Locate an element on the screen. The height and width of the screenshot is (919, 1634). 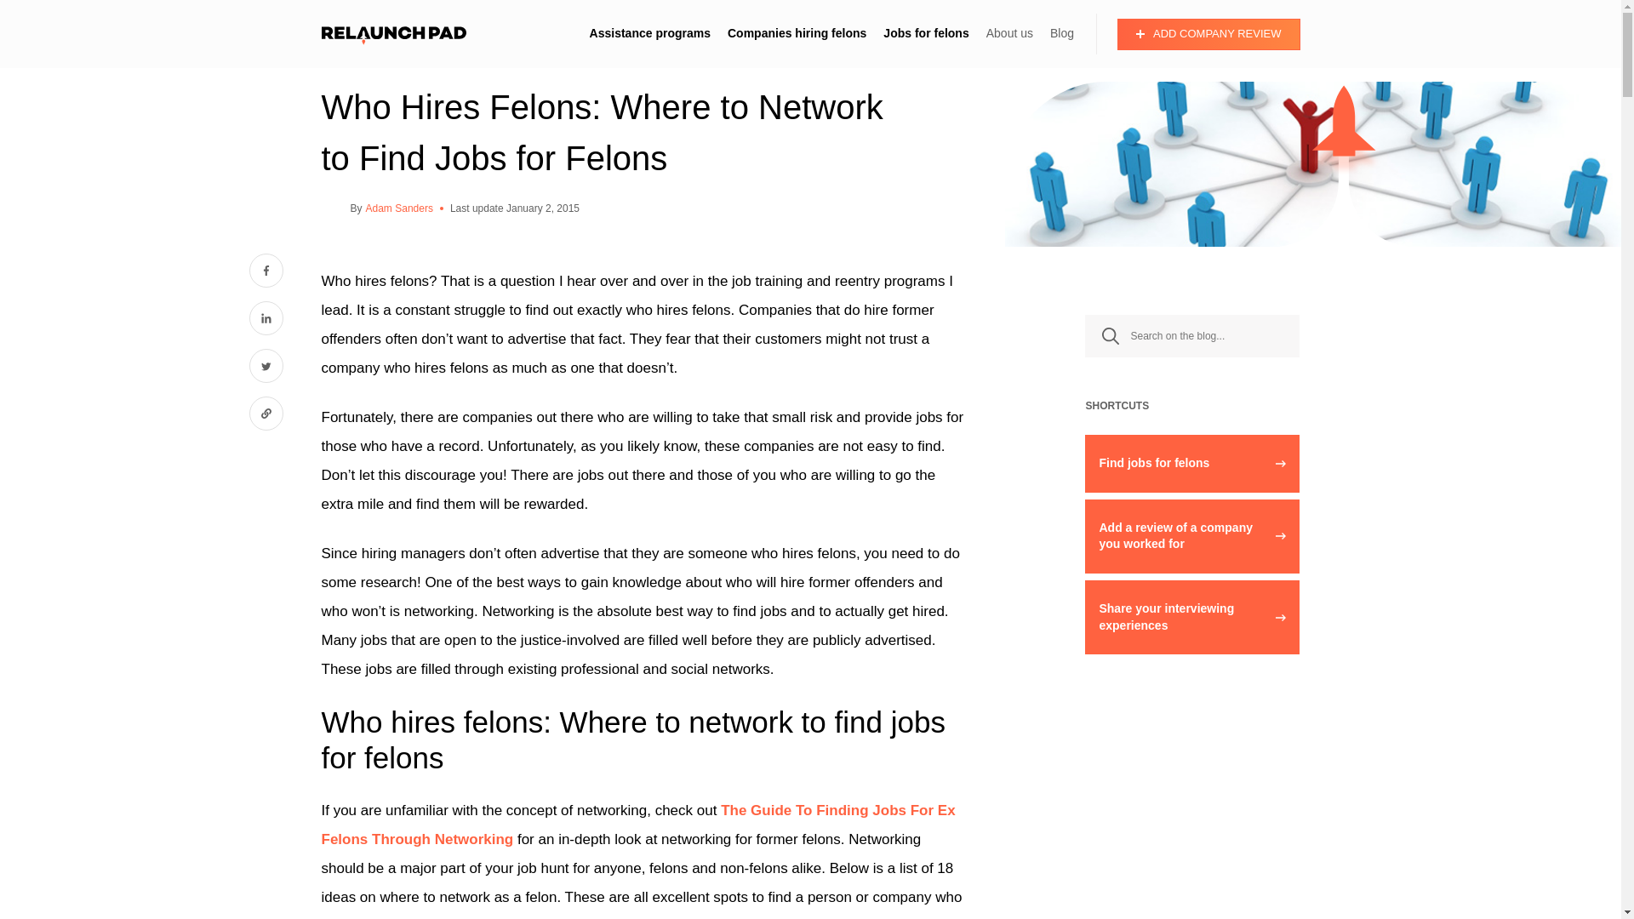
Adam Sanders is located at coordinates (399, 208).